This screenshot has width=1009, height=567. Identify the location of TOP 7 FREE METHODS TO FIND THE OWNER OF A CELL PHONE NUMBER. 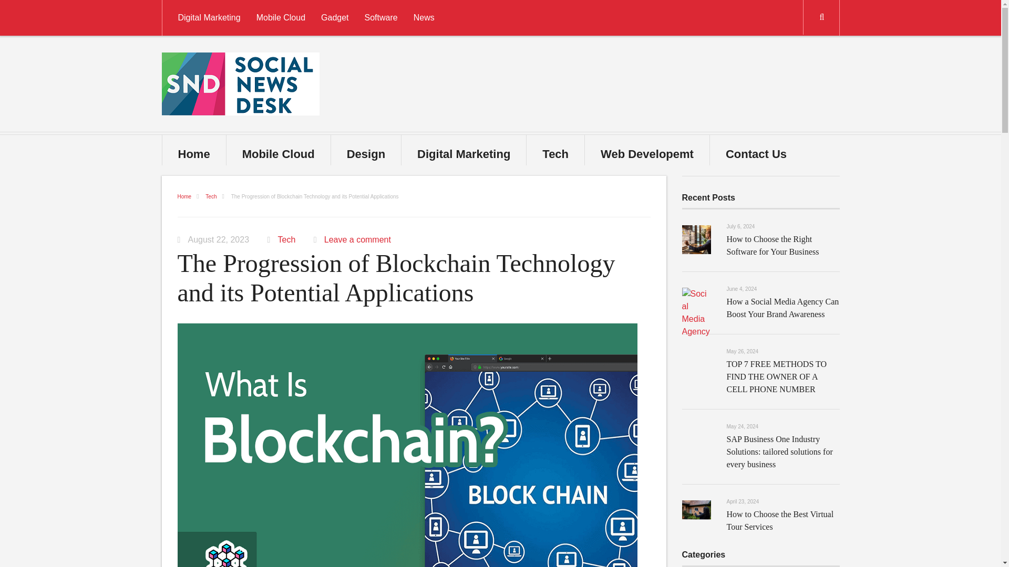
(776, 376).